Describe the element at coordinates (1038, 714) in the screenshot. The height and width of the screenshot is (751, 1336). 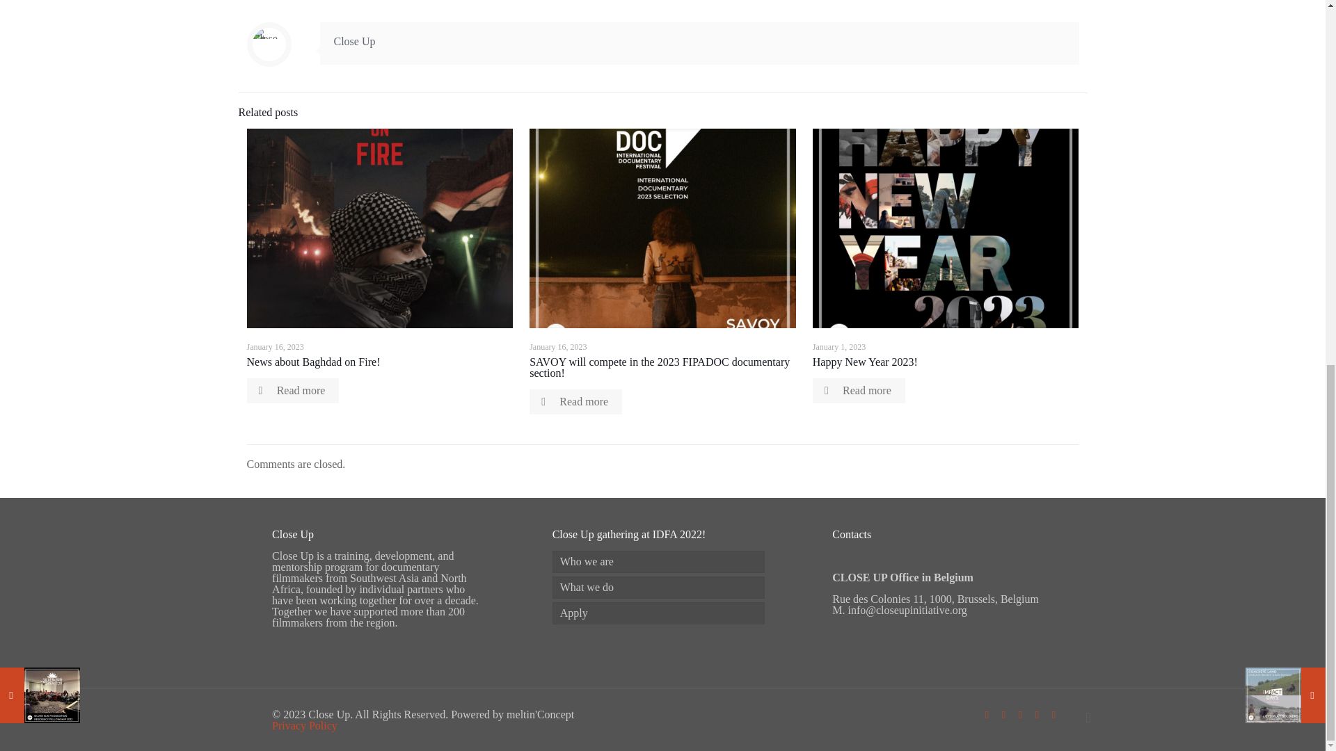
I see `LinkedIn` at that location.